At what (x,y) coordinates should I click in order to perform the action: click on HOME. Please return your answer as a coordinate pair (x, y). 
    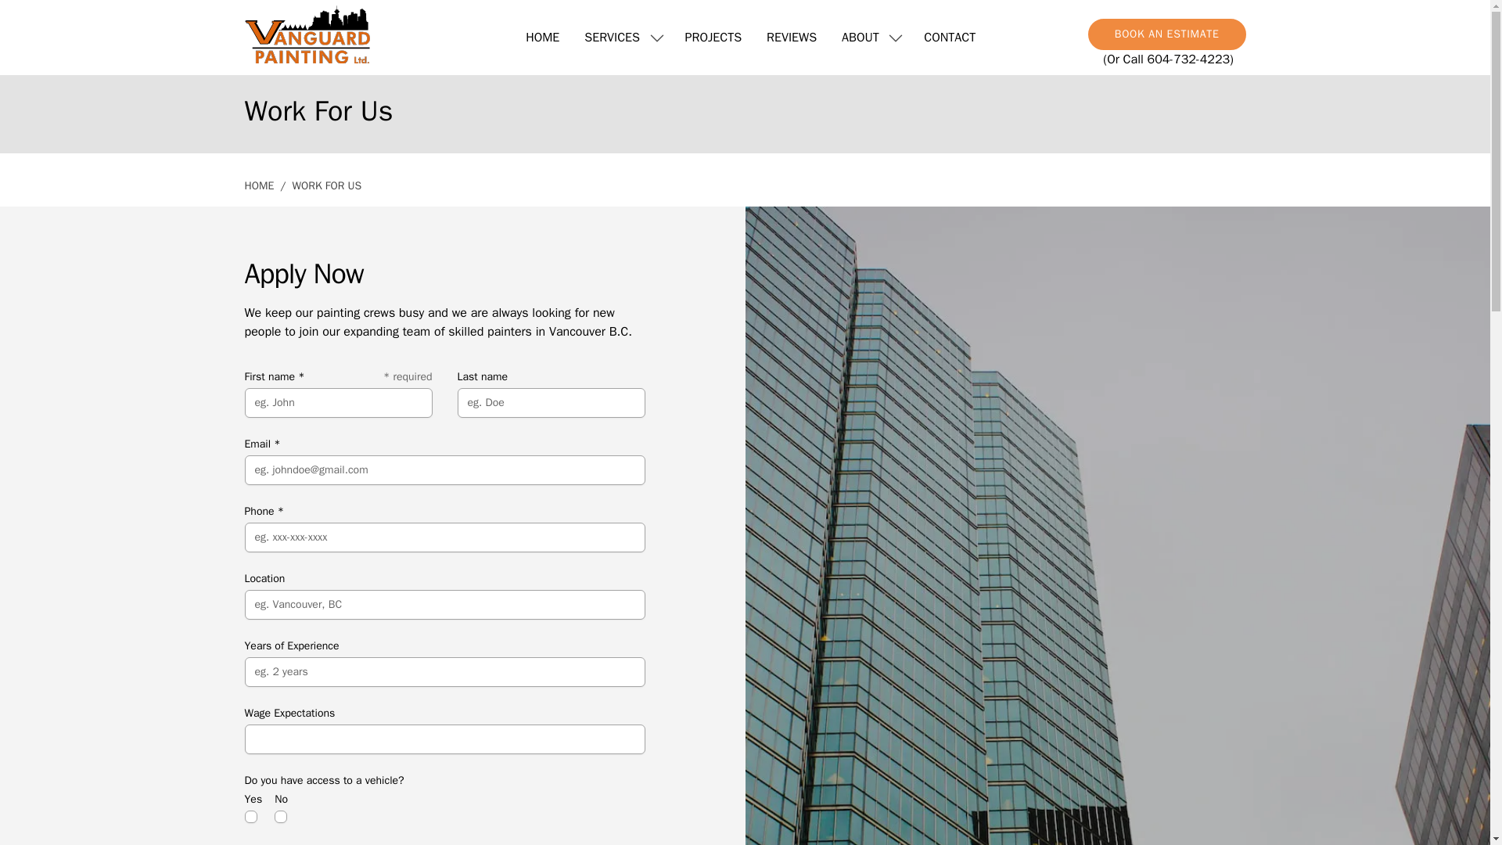
    Looking at the image, I should click on (543, 38).